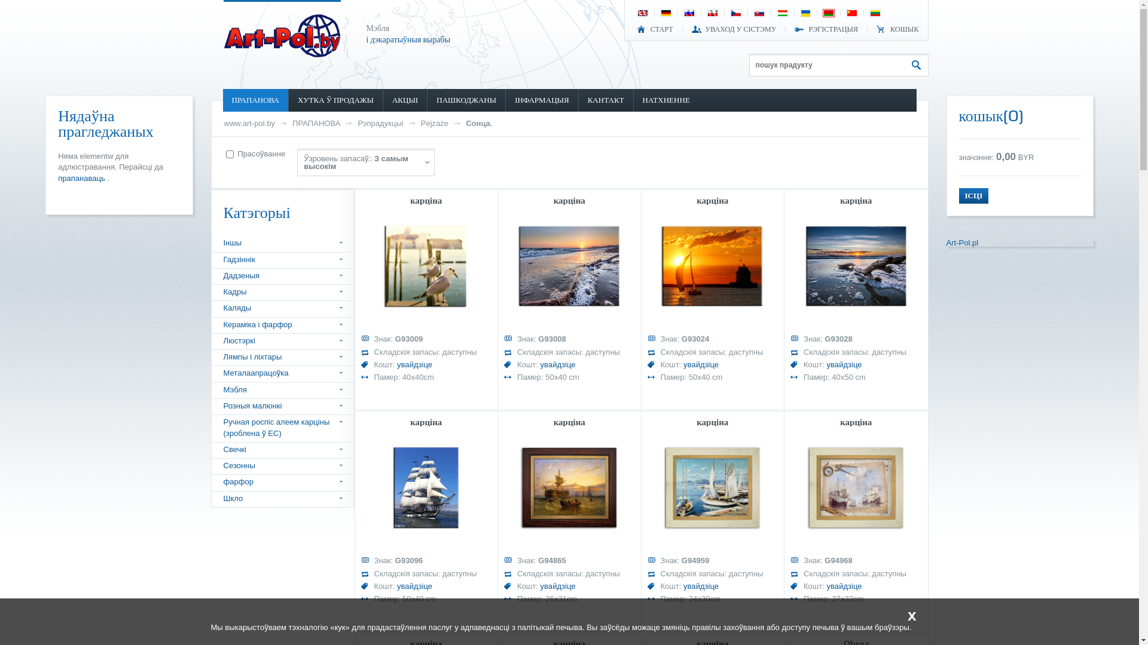  Describe the element at coordinates (912, 615) in the screenshot. I see `x` at that location.